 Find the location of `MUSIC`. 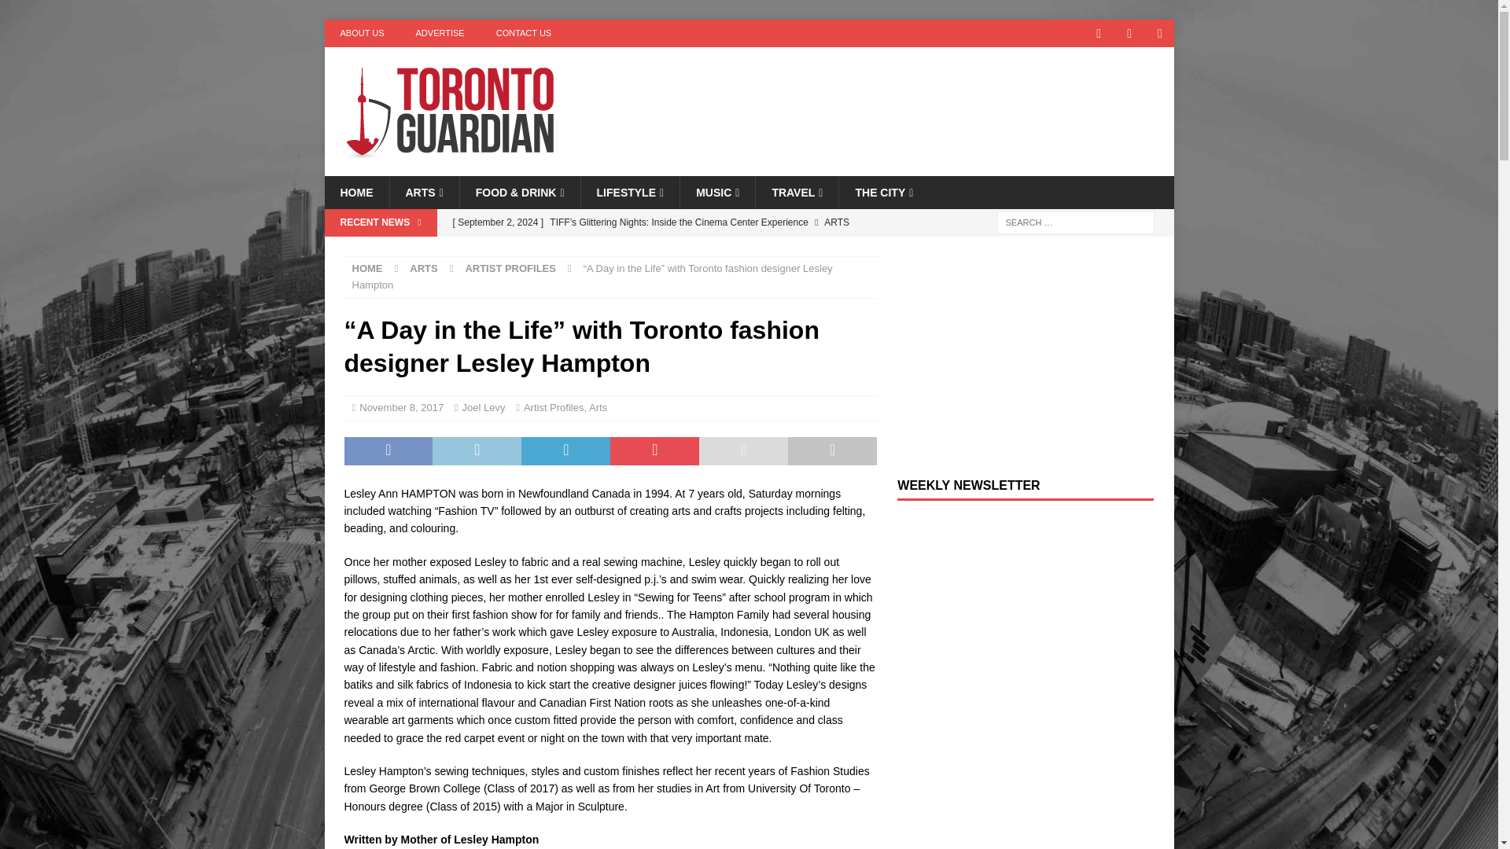

MUSIC is located at coordinates (717, 192).